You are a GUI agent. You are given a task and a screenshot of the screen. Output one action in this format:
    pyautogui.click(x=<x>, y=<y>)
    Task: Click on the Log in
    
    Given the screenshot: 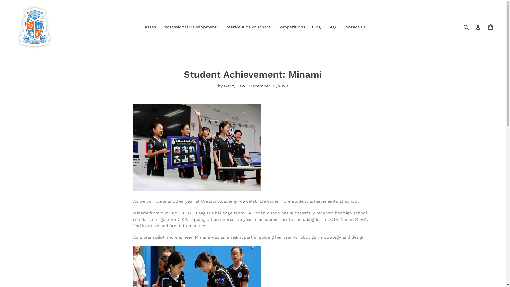 What is the action you would take?
    pyautogui.click(x=478, y=27)
    